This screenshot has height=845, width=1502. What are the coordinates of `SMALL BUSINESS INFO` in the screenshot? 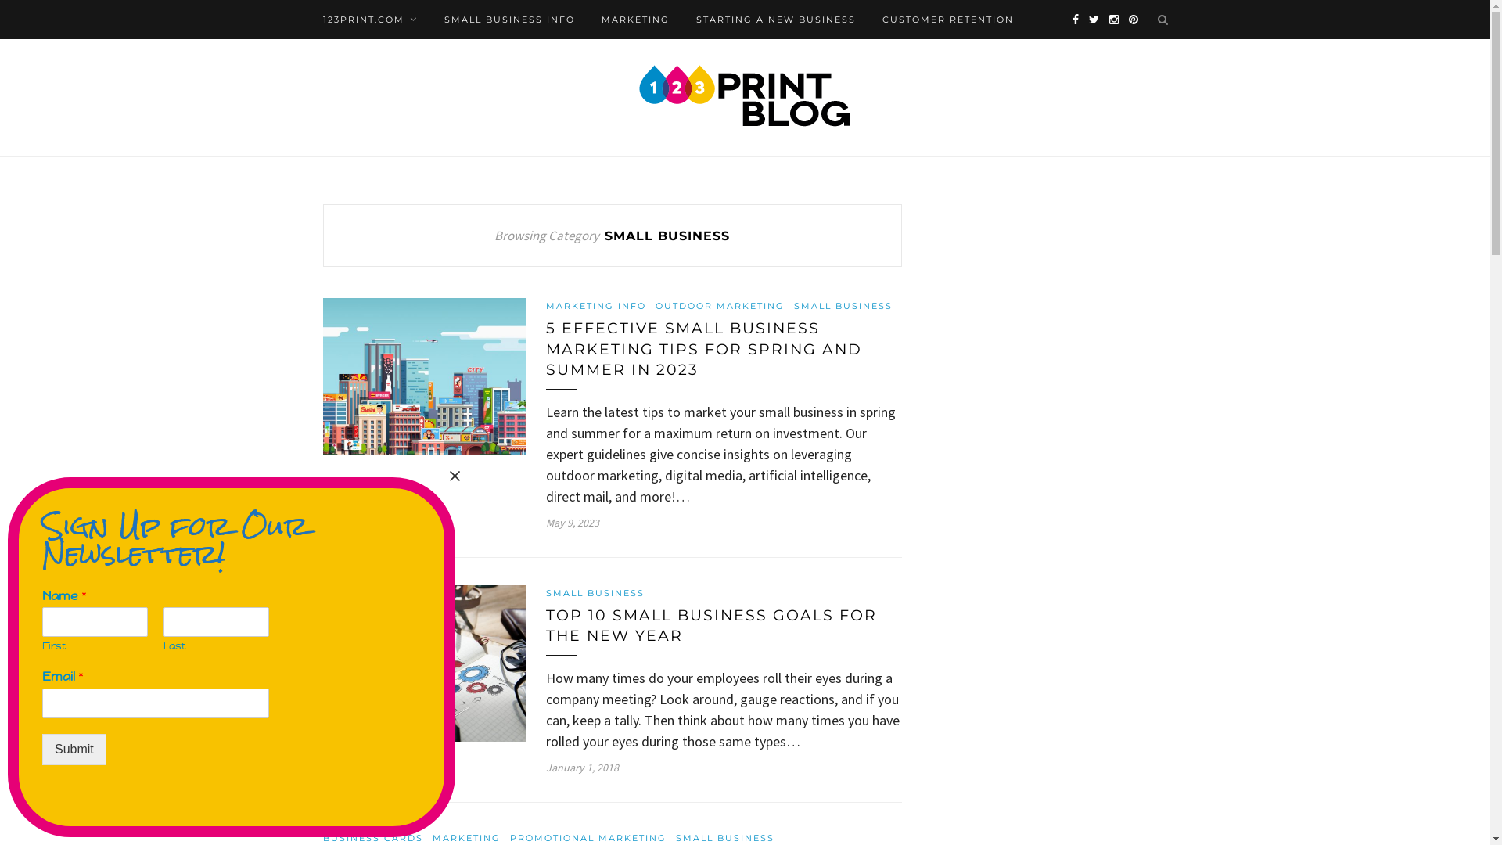 It's located at (510, 20).